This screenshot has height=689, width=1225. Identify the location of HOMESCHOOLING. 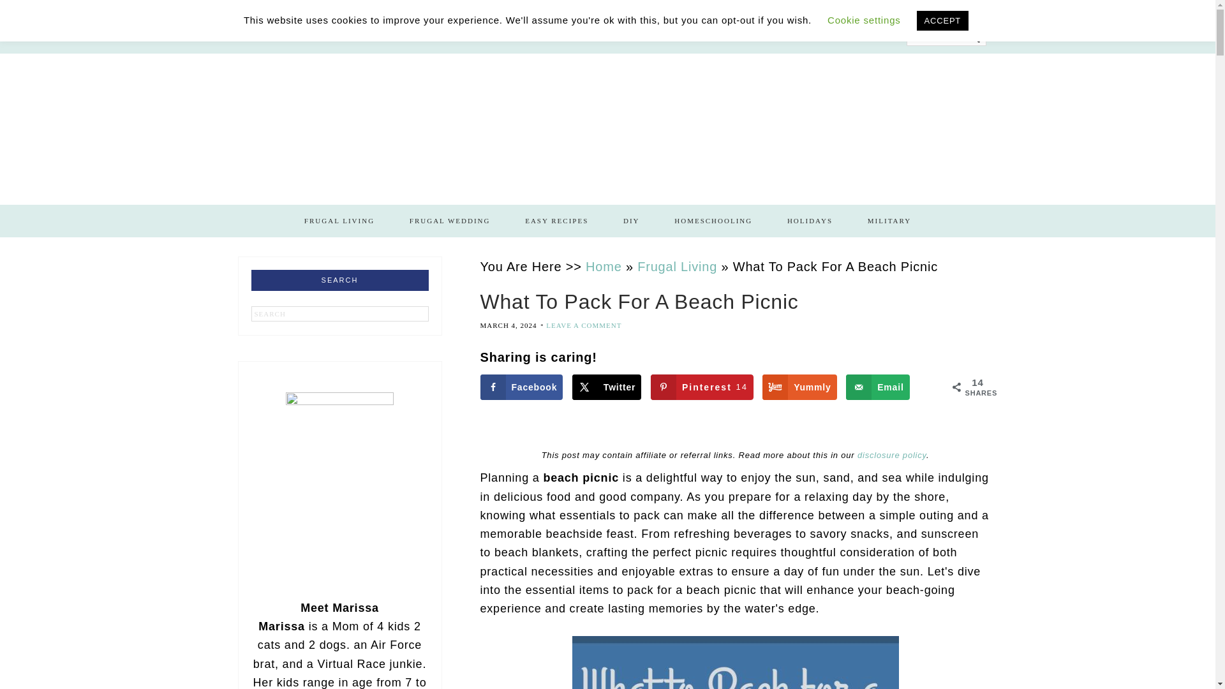
(713, 220).